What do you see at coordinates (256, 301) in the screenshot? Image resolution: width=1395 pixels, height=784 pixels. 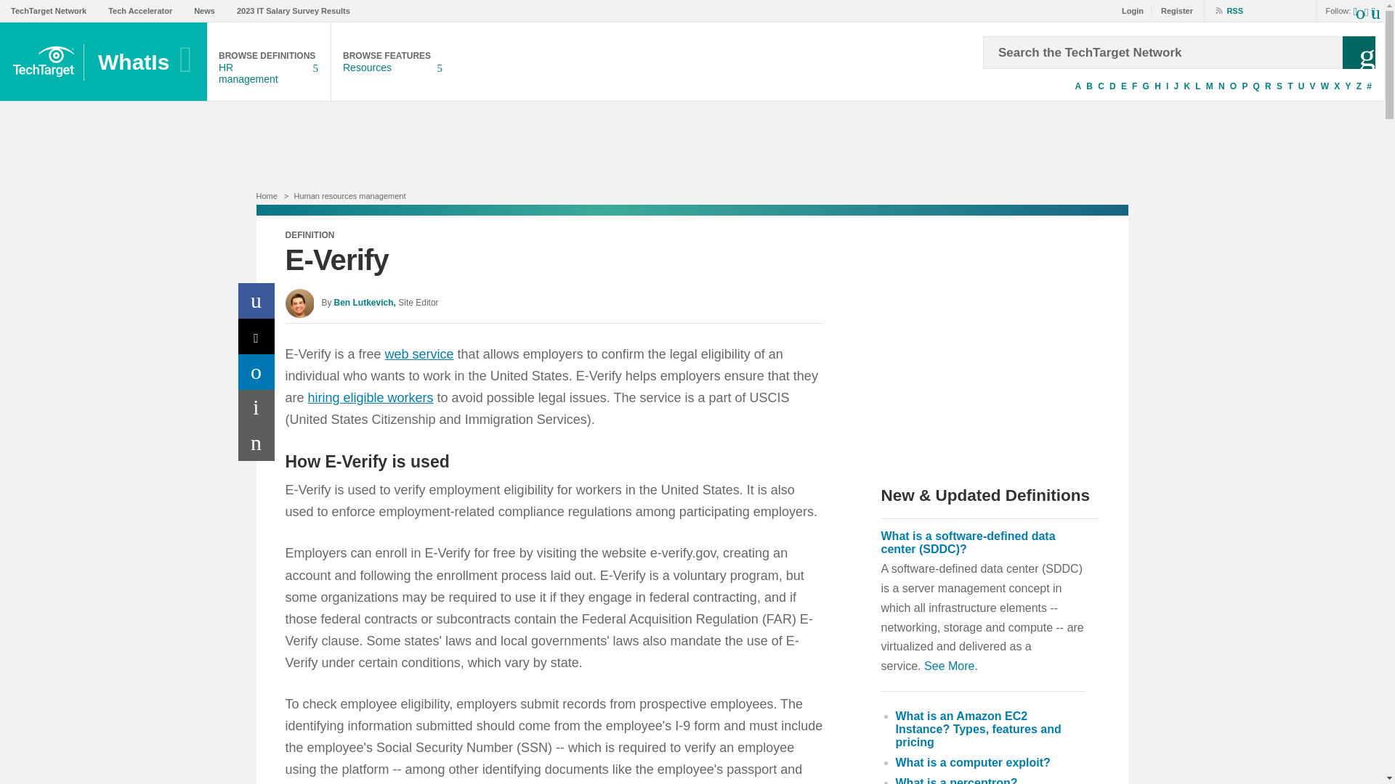 I see `News` at bounding box center [256, 301].